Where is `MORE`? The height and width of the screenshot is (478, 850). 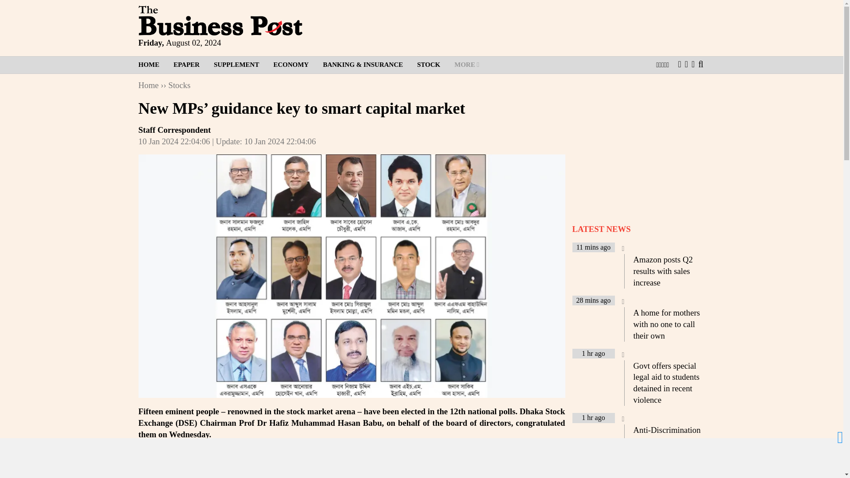 MORE is located at coordinates (467, 65).